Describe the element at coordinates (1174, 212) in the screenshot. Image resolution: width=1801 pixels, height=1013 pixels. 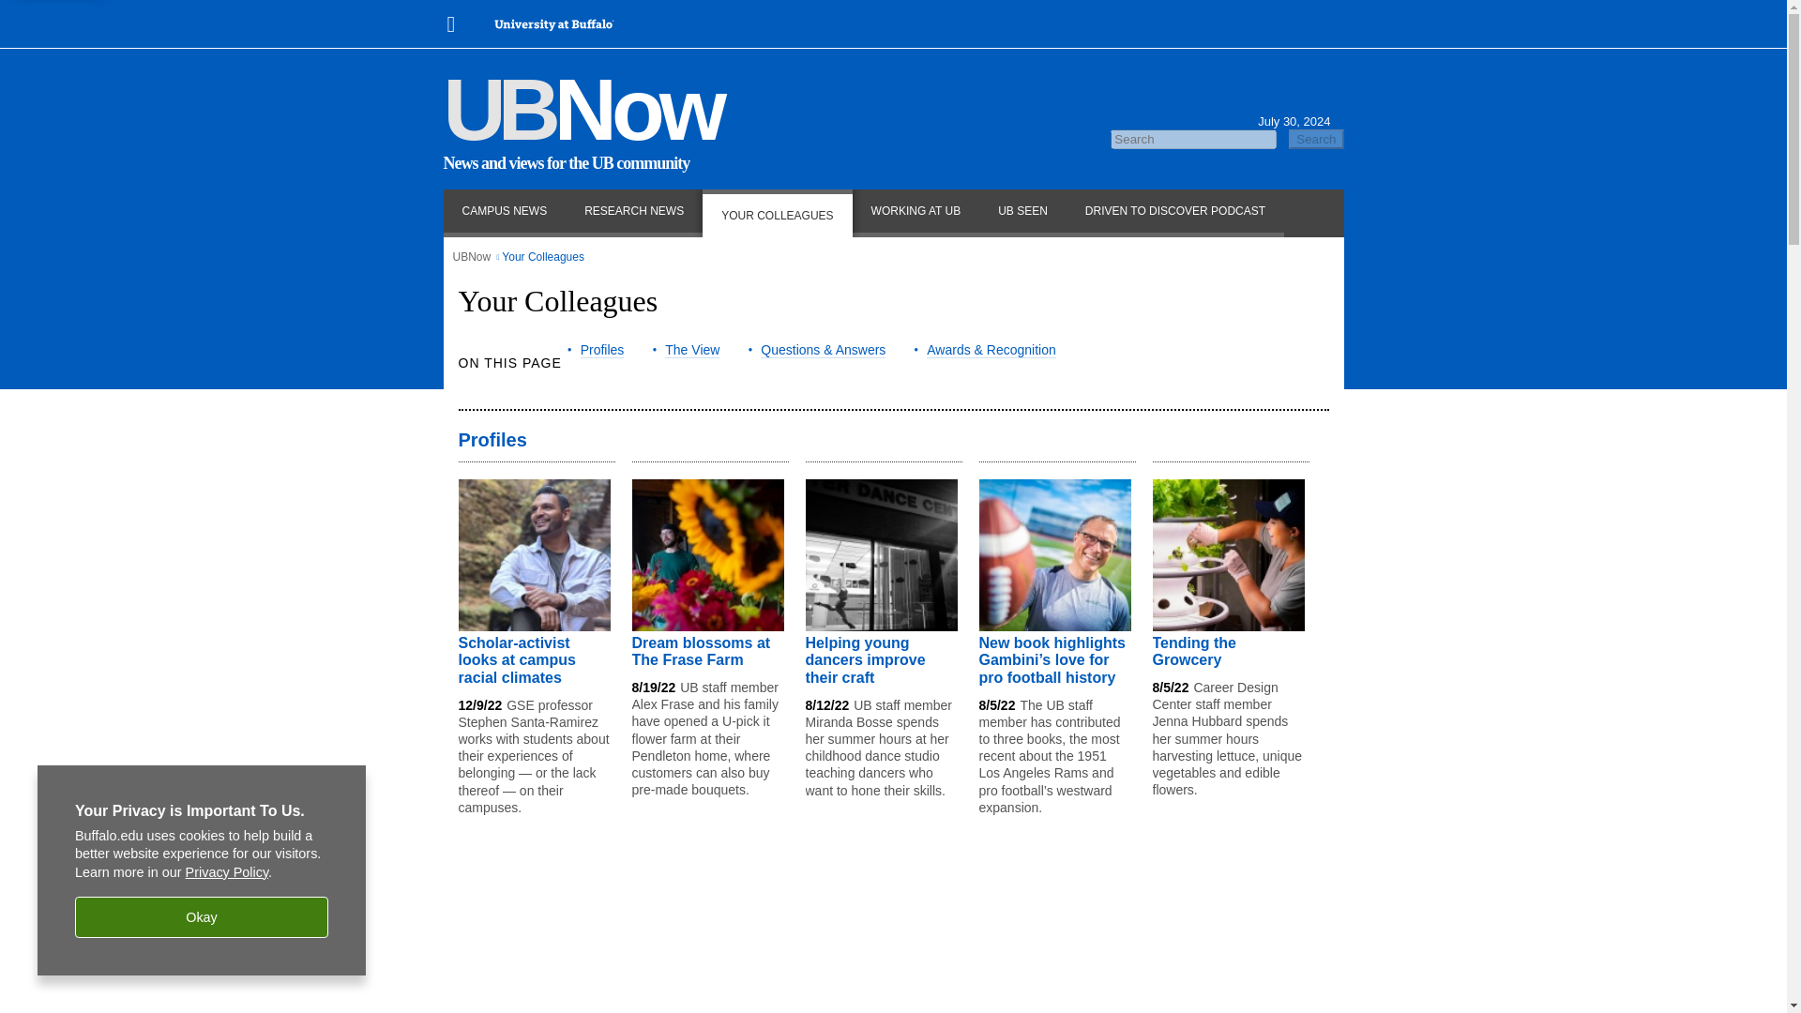
I see `DRIVEN TO DISCOVER PODCAST` at that location.